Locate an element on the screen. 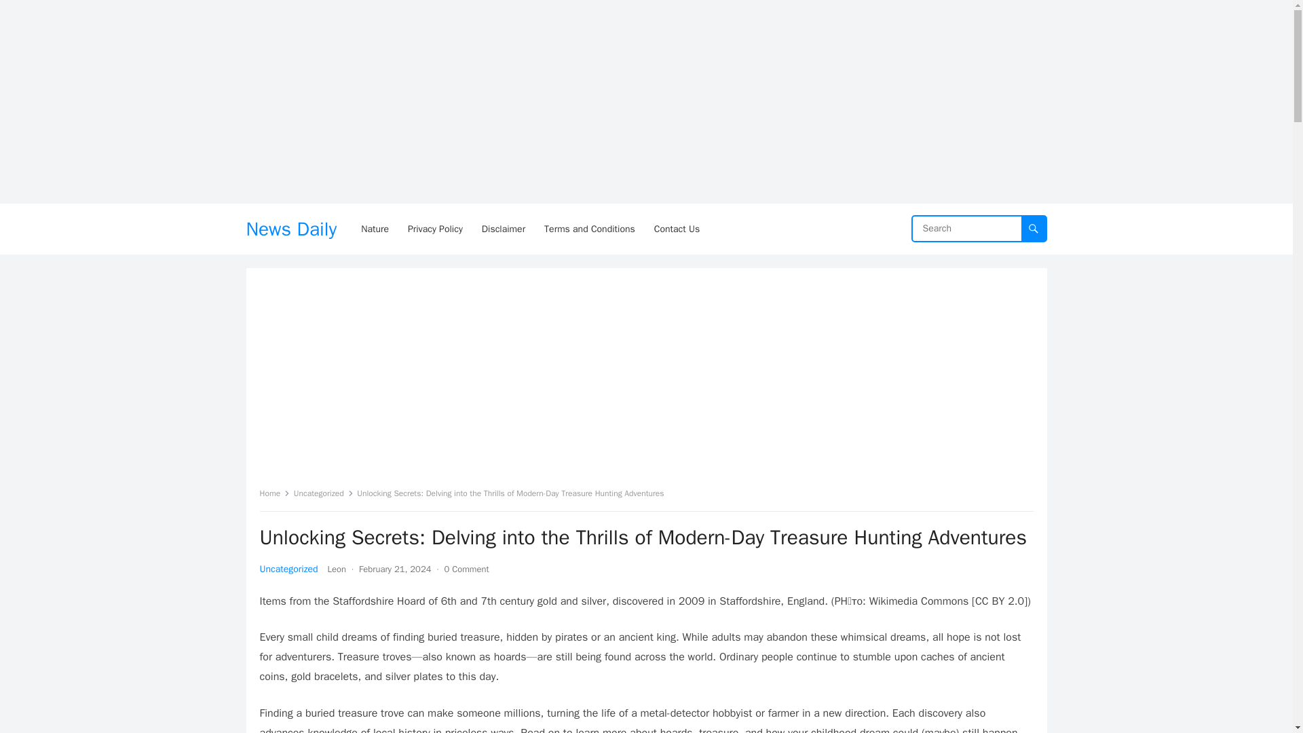 This screenshot has height=733, width=1303. Posts by Leon is located at coordinates (337, 569).